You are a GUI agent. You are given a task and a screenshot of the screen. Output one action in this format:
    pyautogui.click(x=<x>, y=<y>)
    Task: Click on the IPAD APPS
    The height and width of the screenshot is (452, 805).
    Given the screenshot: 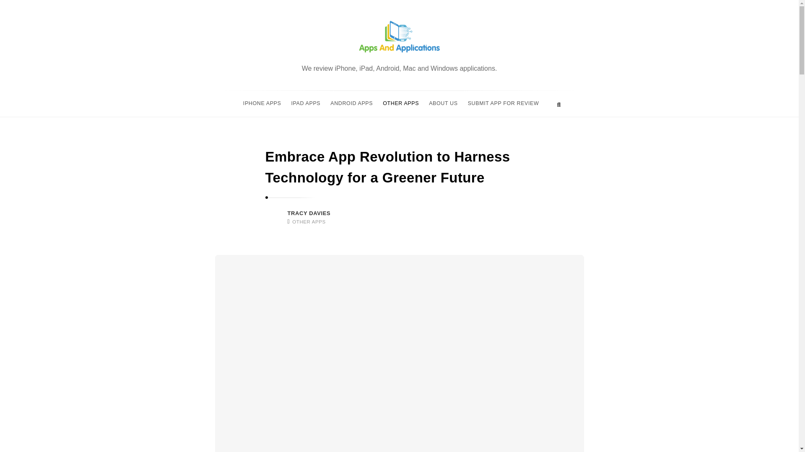 What is the action you would take?
    pyautogui.click(x=305, y=103)
    